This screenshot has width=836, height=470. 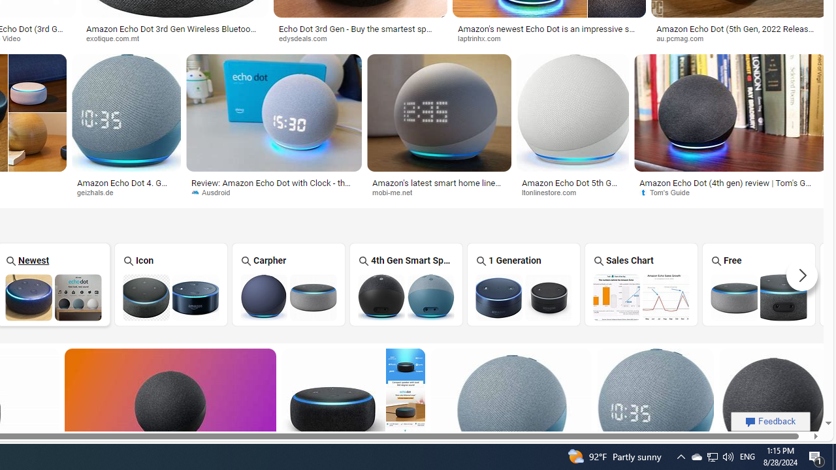 What do you see at coordinates (524, 284) in the screenshot?
I see `Amazon Echo Dot 1 Generation 1 Generation` at bounding box center [524, 284].